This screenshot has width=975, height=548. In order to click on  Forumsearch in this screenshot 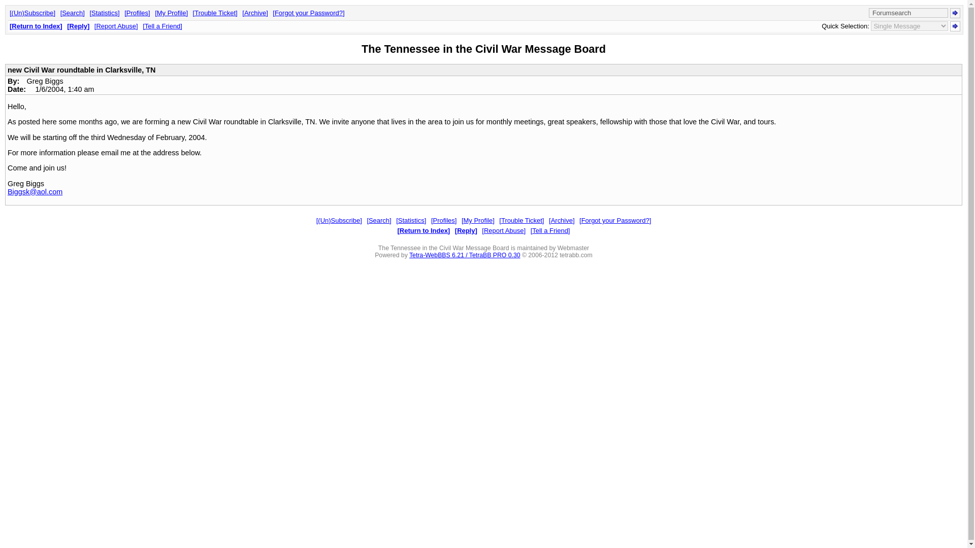, I will do `click(908, 13)`.